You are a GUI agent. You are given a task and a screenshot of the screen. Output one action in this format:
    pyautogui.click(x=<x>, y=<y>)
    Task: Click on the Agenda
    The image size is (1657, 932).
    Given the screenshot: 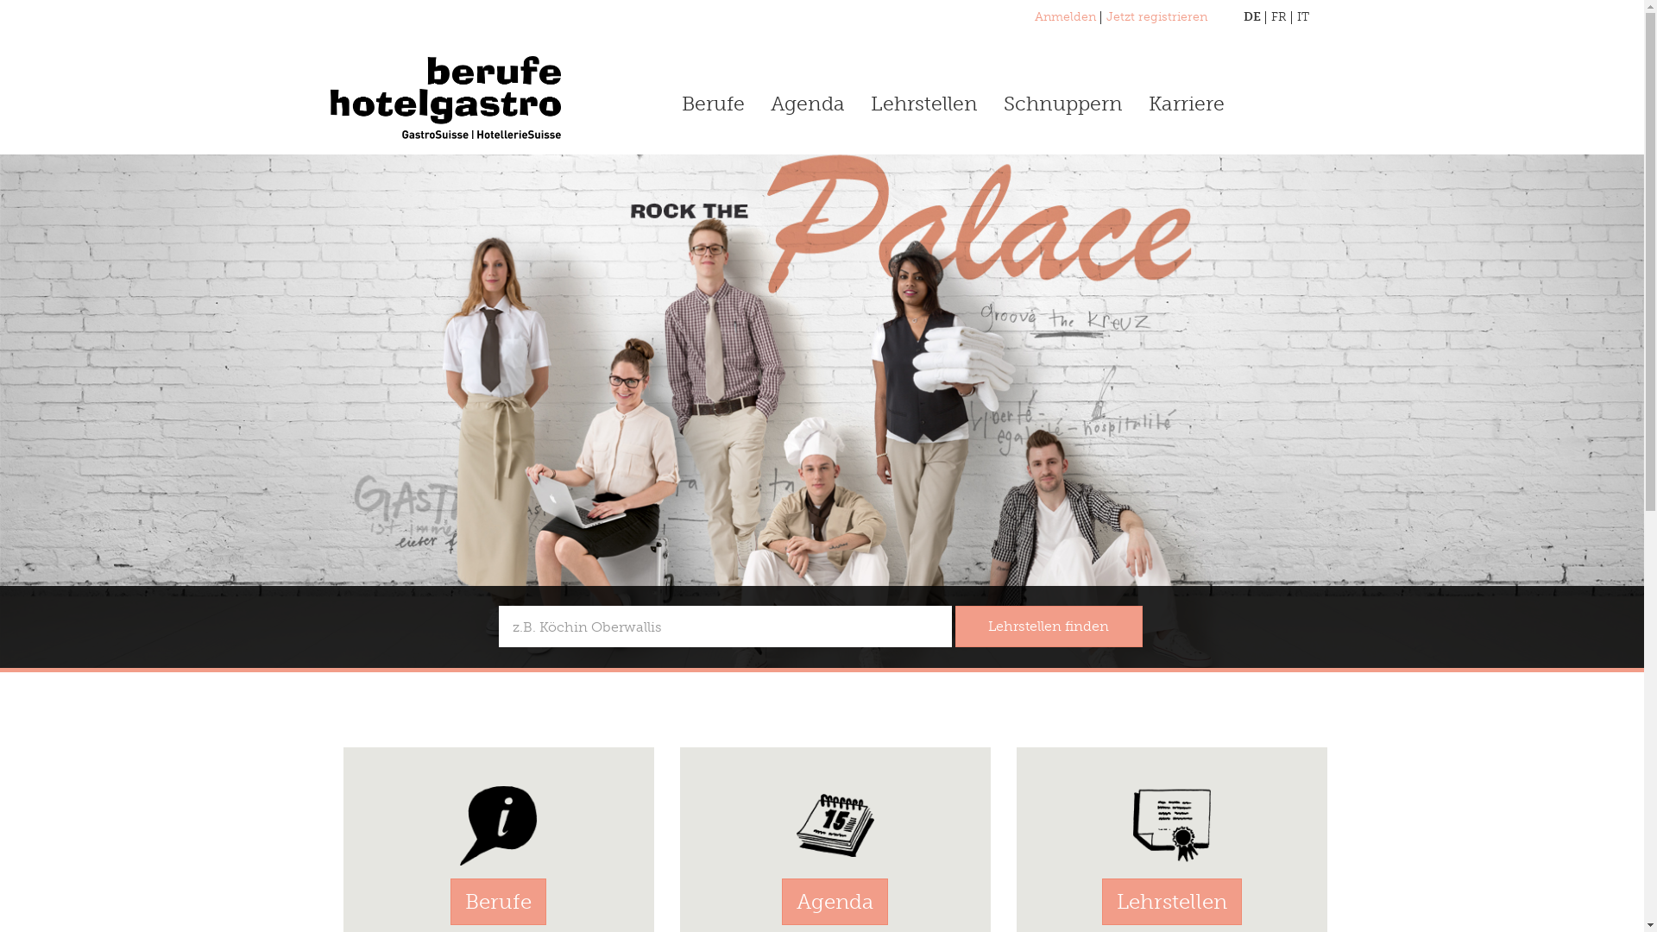 What is the action you would take?
    pyautogui.click(x=835, y=901)
    